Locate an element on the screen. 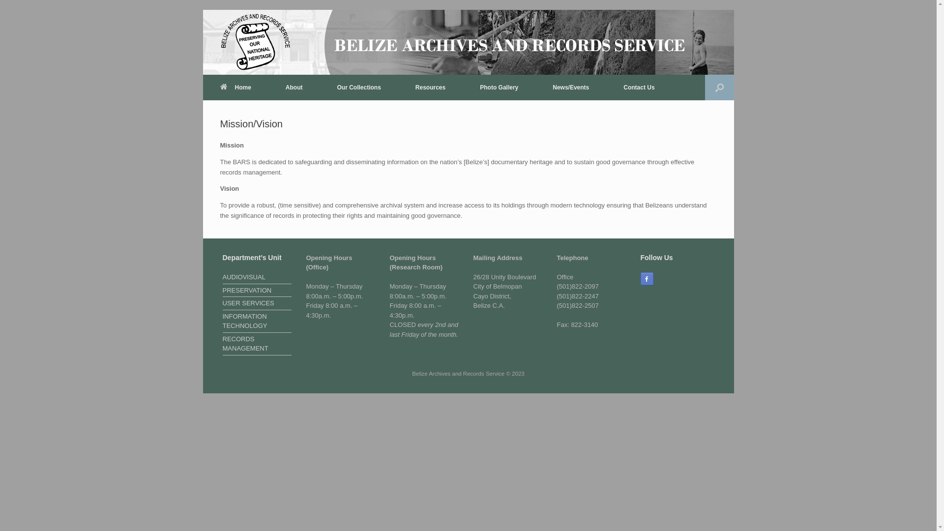  Belize Archives and Records Service Facebook is located at coordinates (647, 279).